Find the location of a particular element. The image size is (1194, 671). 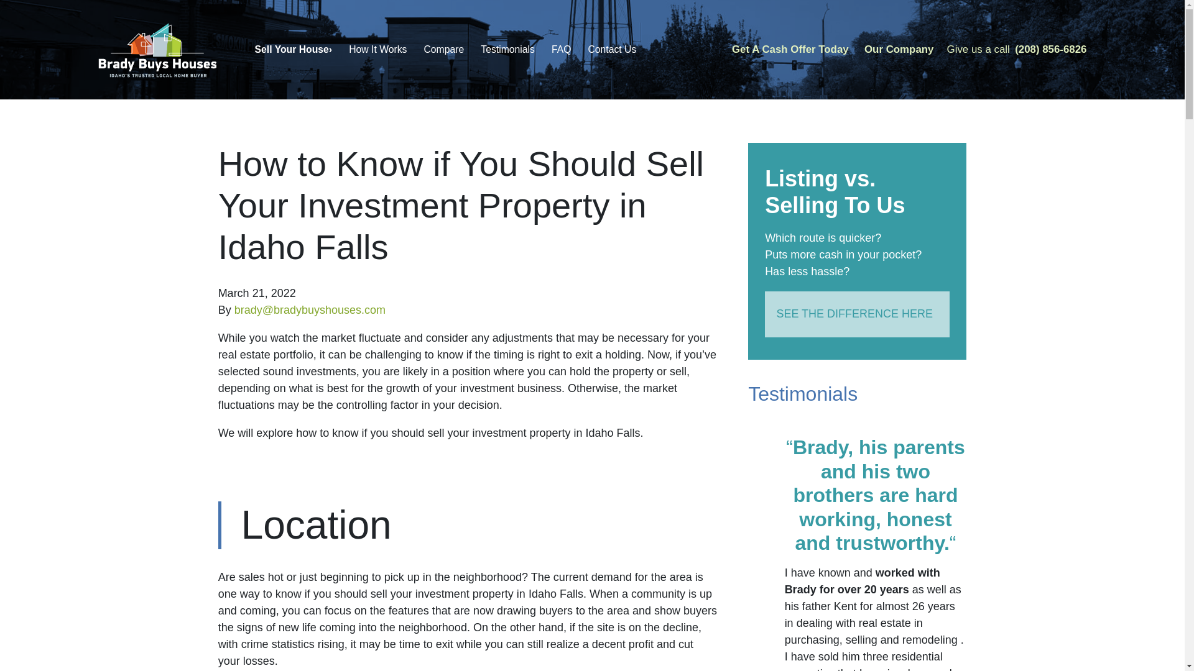

Get A Cash Offer Today is located at coordinates (790, 50).